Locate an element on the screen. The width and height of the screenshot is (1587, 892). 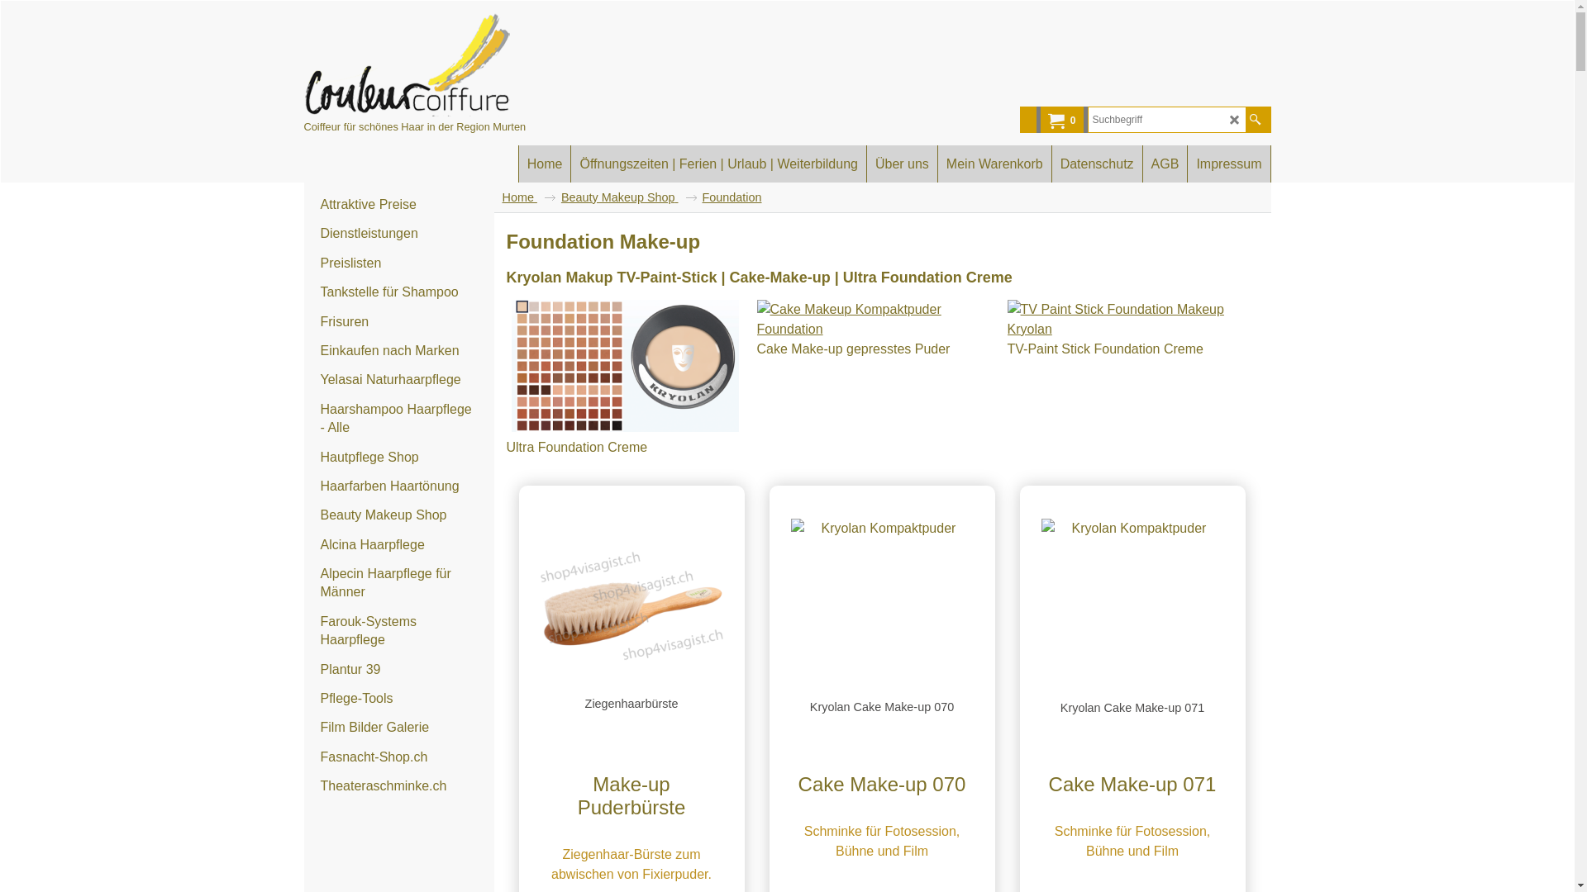
Plantur 39 is located at coordinates (399, 671).